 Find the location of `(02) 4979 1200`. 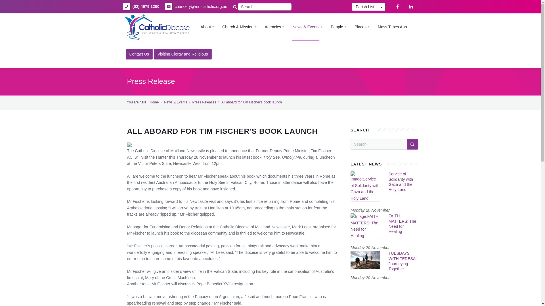

(02) 4979 1200 is located at coordinates (146, 7).